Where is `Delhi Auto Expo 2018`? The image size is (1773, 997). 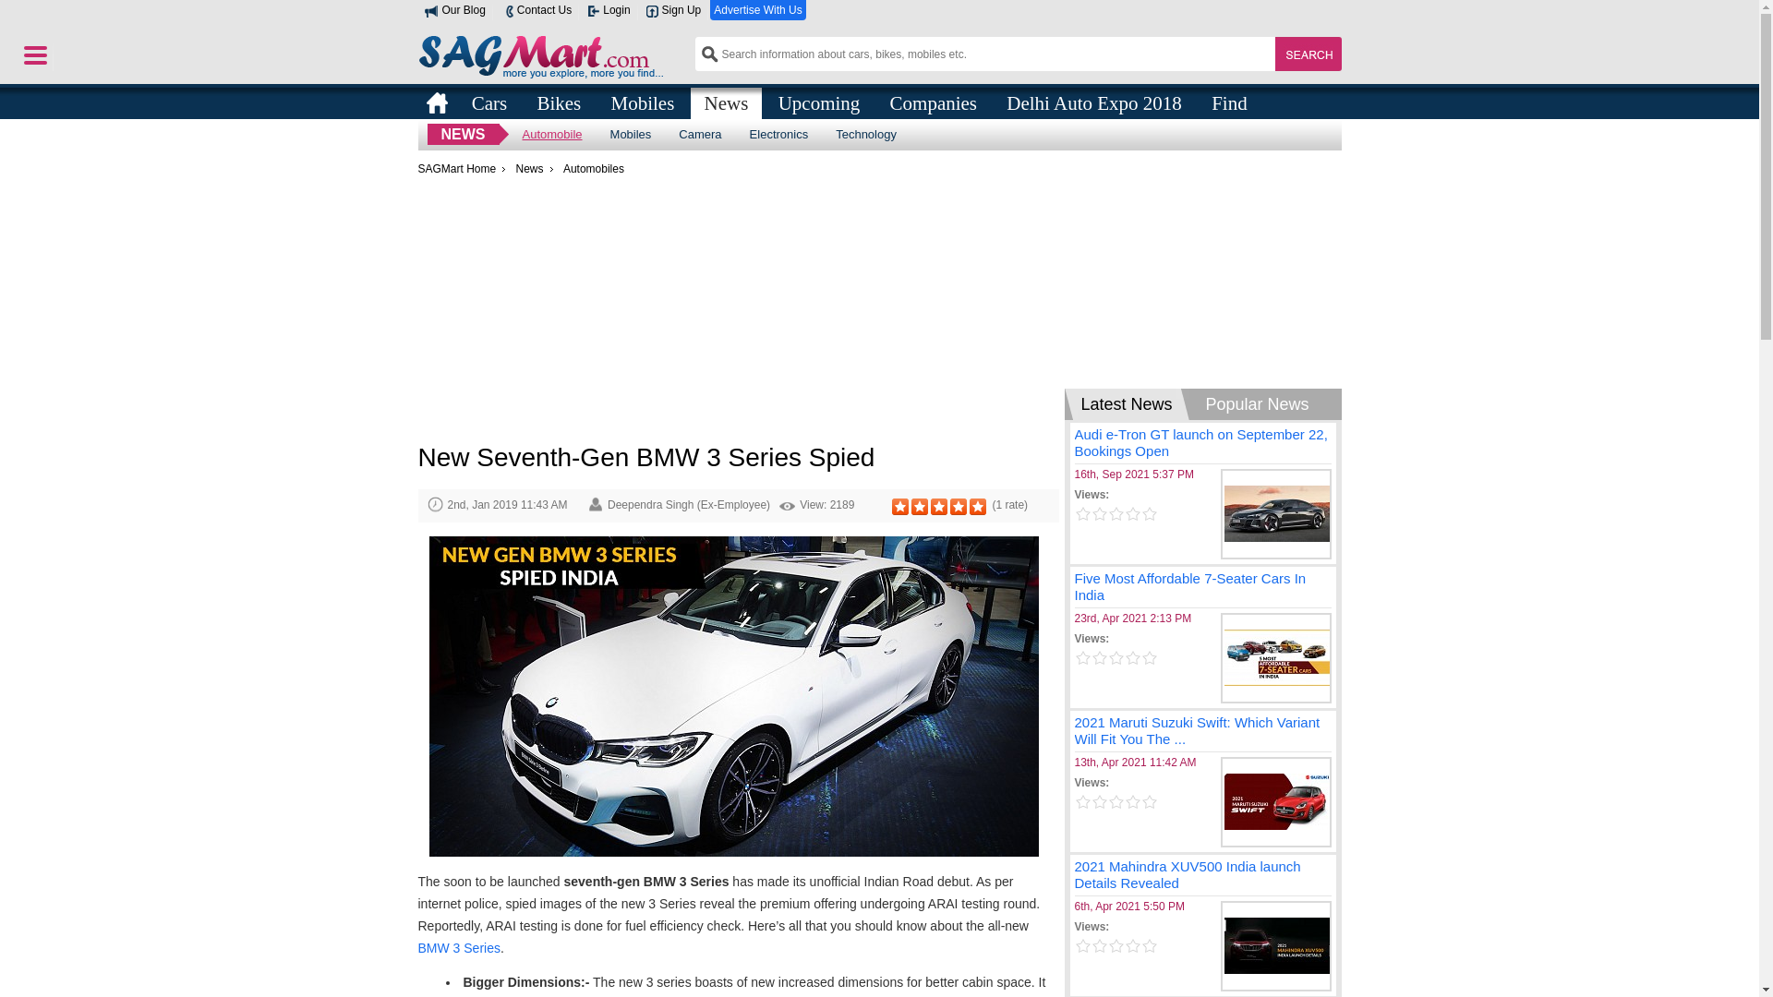 Delhi Auto Expo 2018 is located at coordinates (1093, 102).